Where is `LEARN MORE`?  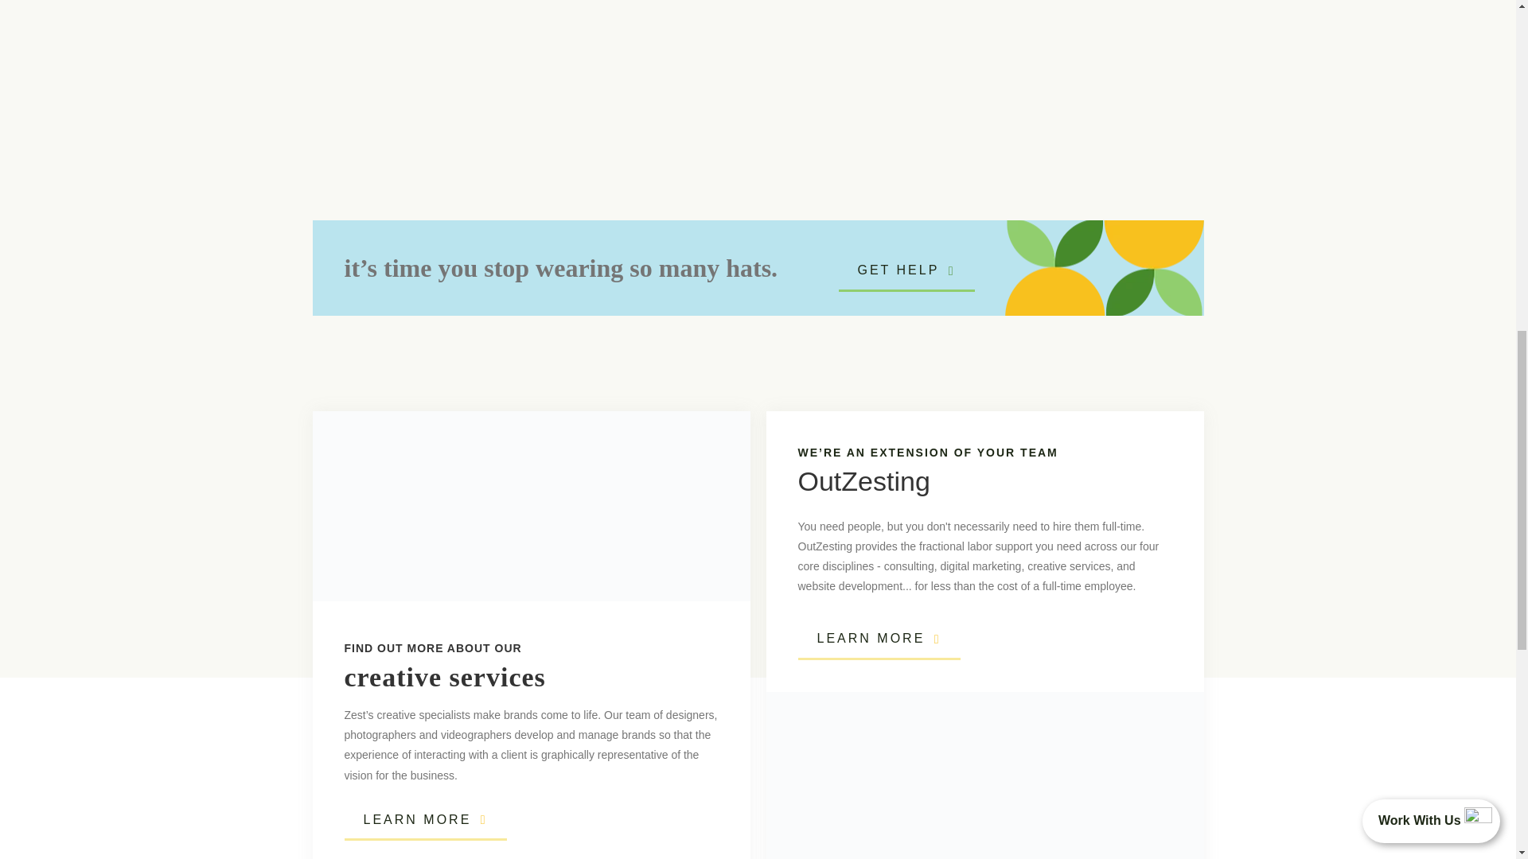
LEARN MORE is located at coordinates (425, 821).